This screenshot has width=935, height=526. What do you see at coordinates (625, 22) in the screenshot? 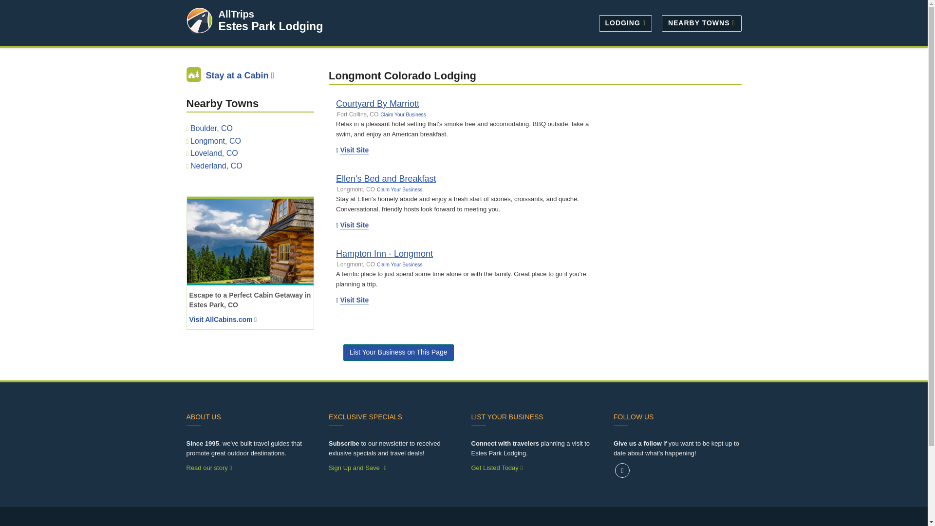
I see `LODGING` at bounding box center [625, 22].